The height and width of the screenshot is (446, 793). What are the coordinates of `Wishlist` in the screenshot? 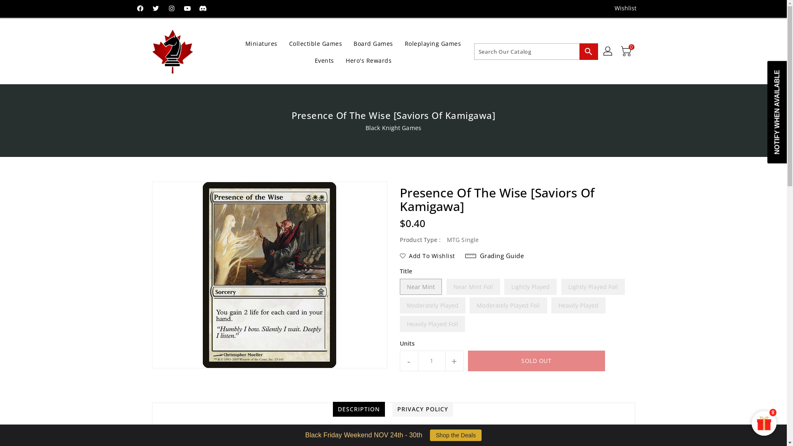 It's located at (623, 8).